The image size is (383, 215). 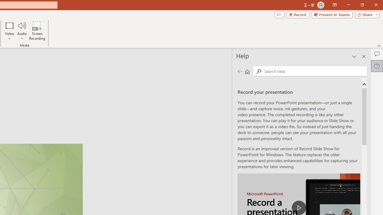 What do you see at coordinates (240, 71) in the screenshot?
I see `Previous page` at bounding box center [240, 71].